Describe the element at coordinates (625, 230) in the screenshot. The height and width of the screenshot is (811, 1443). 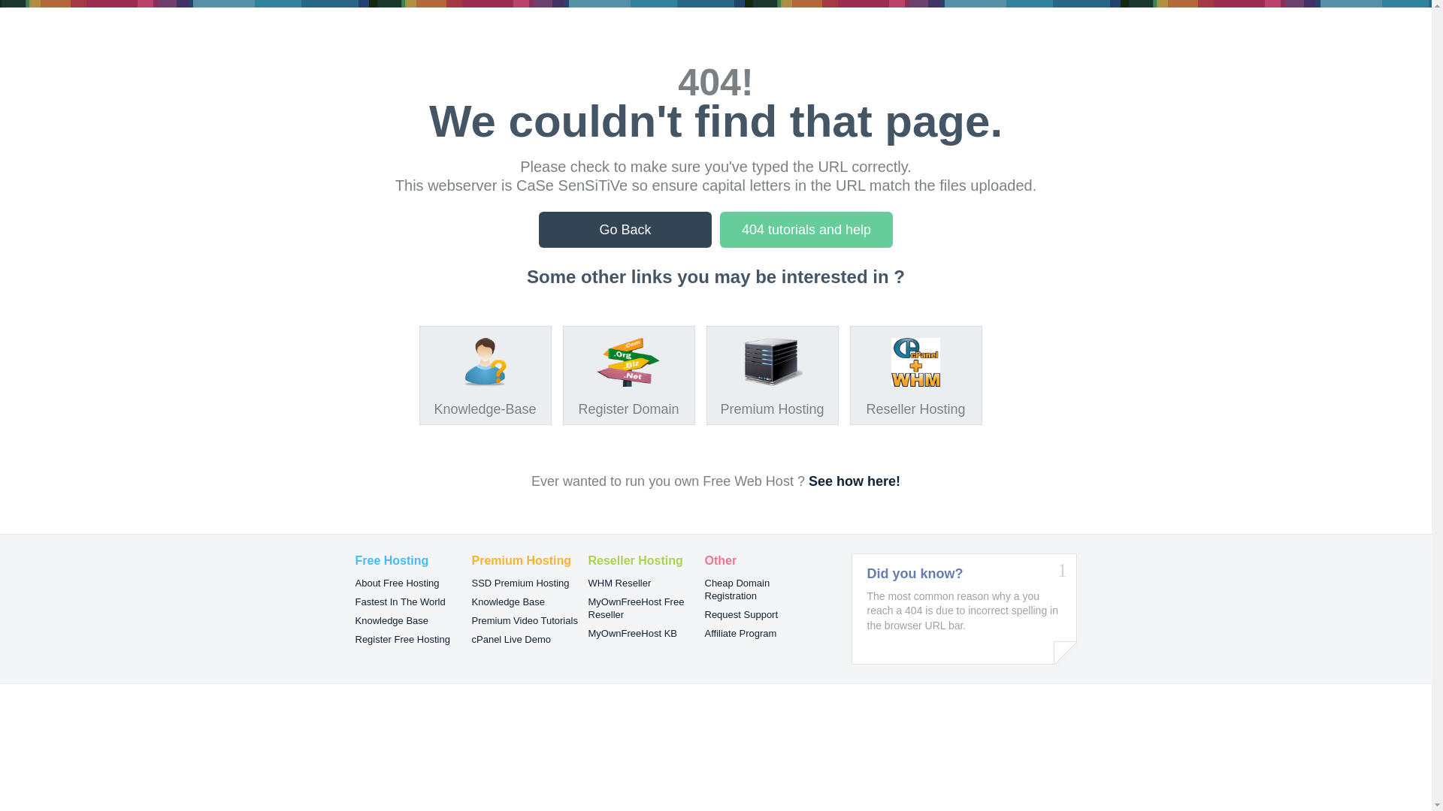
I see `Go Back` at that location.